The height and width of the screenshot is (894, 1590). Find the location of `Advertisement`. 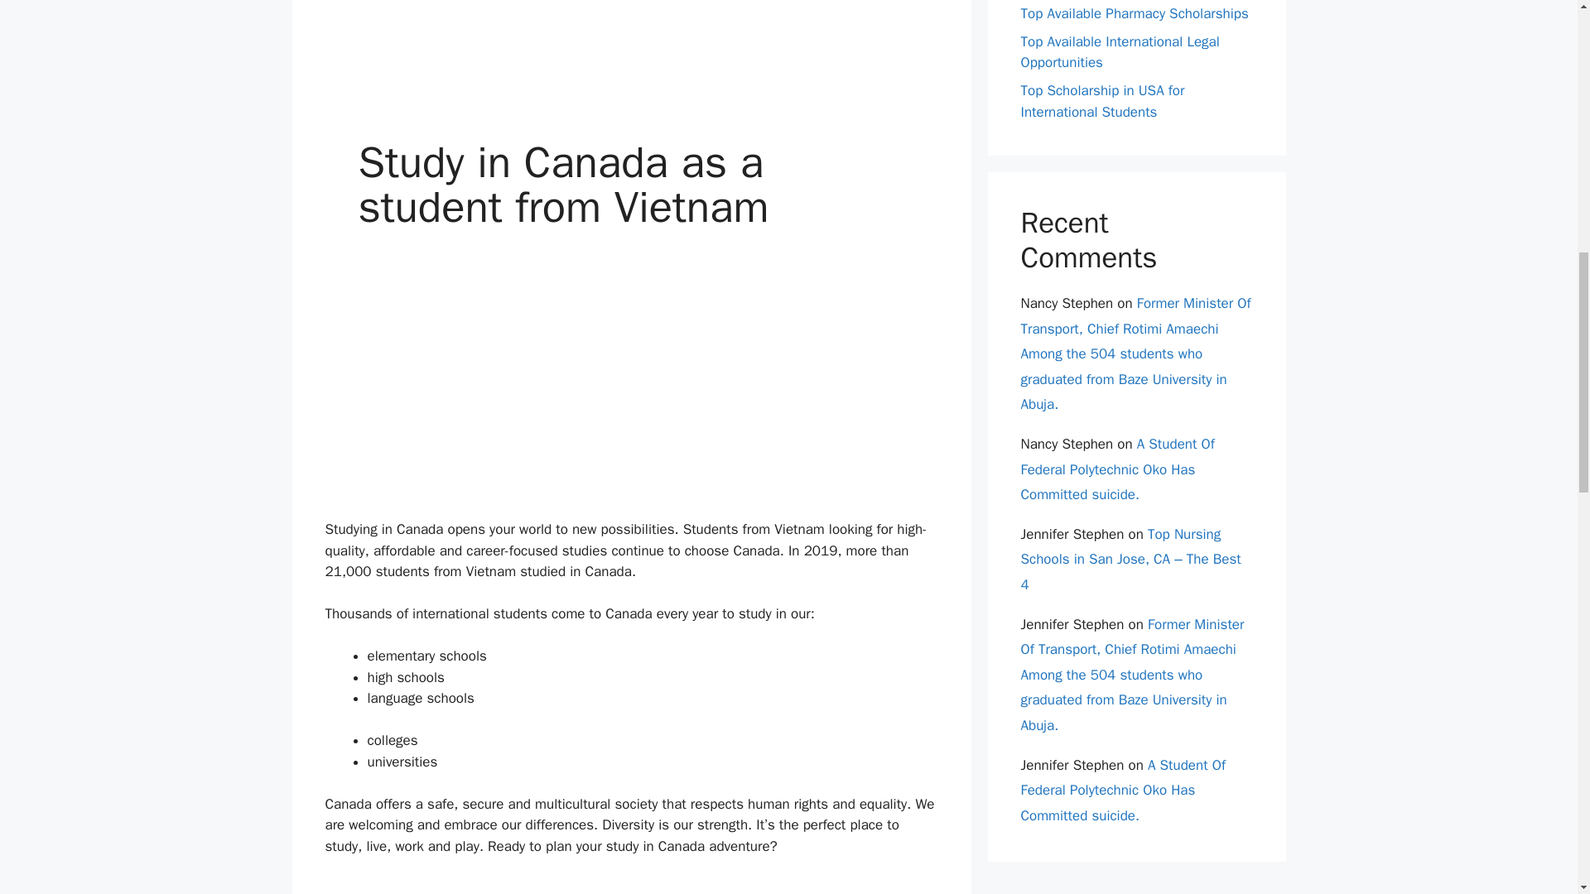

Advertisement is located at coordinates (631, 396).